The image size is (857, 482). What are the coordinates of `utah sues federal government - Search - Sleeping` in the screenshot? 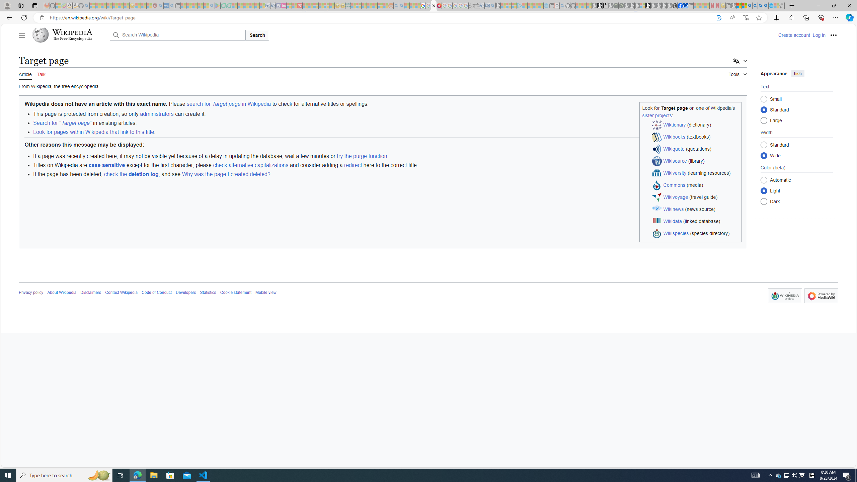 It's located at (171, 6).